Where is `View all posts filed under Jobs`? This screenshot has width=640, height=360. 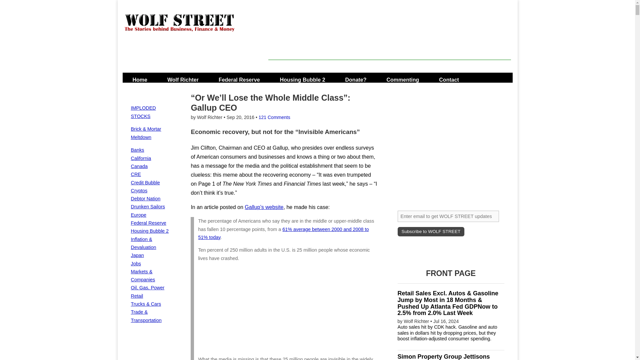
View all posts filed under Jobs is located at coordinates (135, 264).